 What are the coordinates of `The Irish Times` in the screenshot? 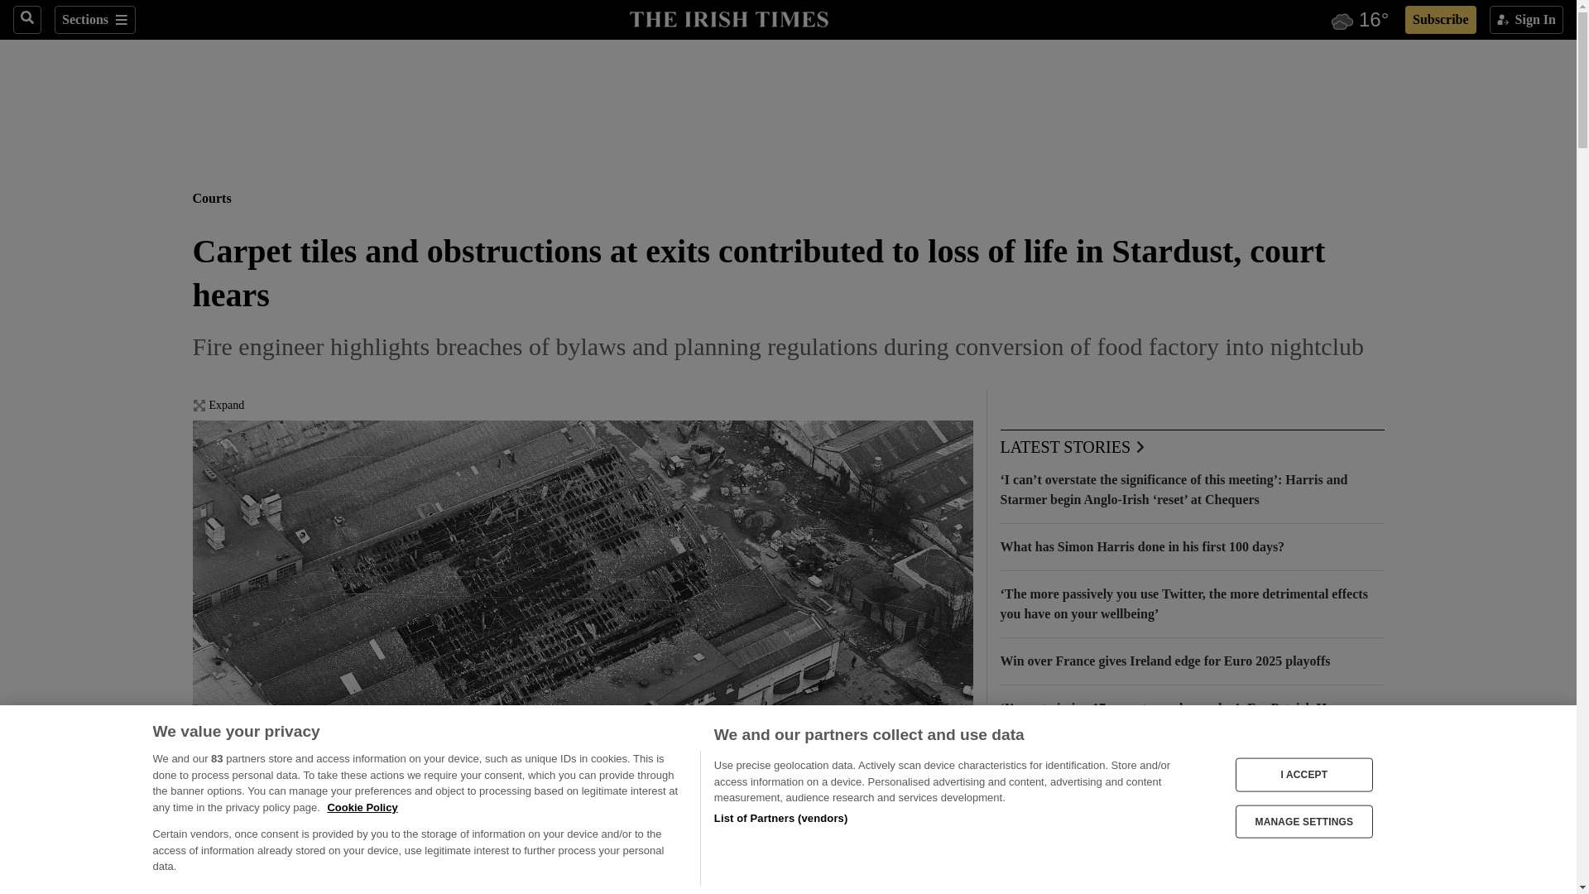 It's located at (728, 17).